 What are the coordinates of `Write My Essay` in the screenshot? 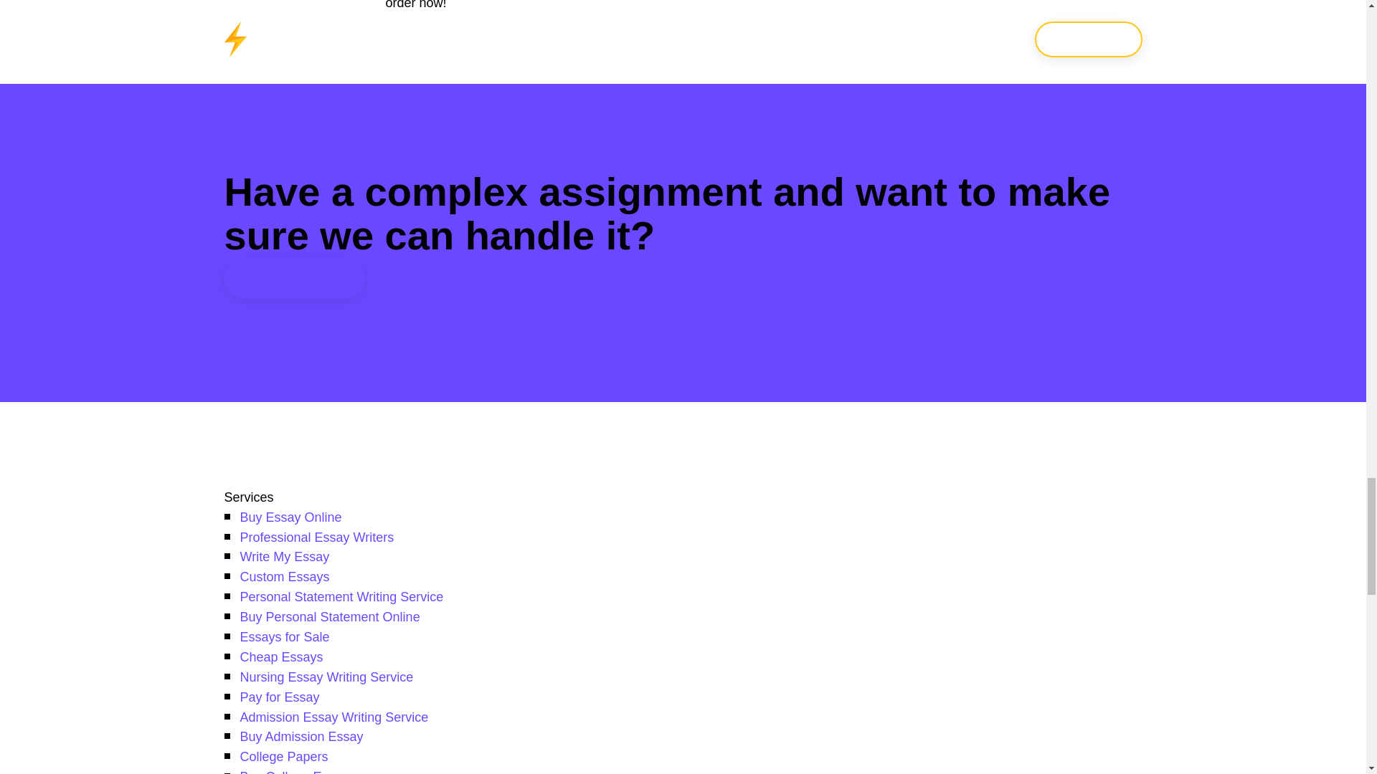 It's located at (284, 556).